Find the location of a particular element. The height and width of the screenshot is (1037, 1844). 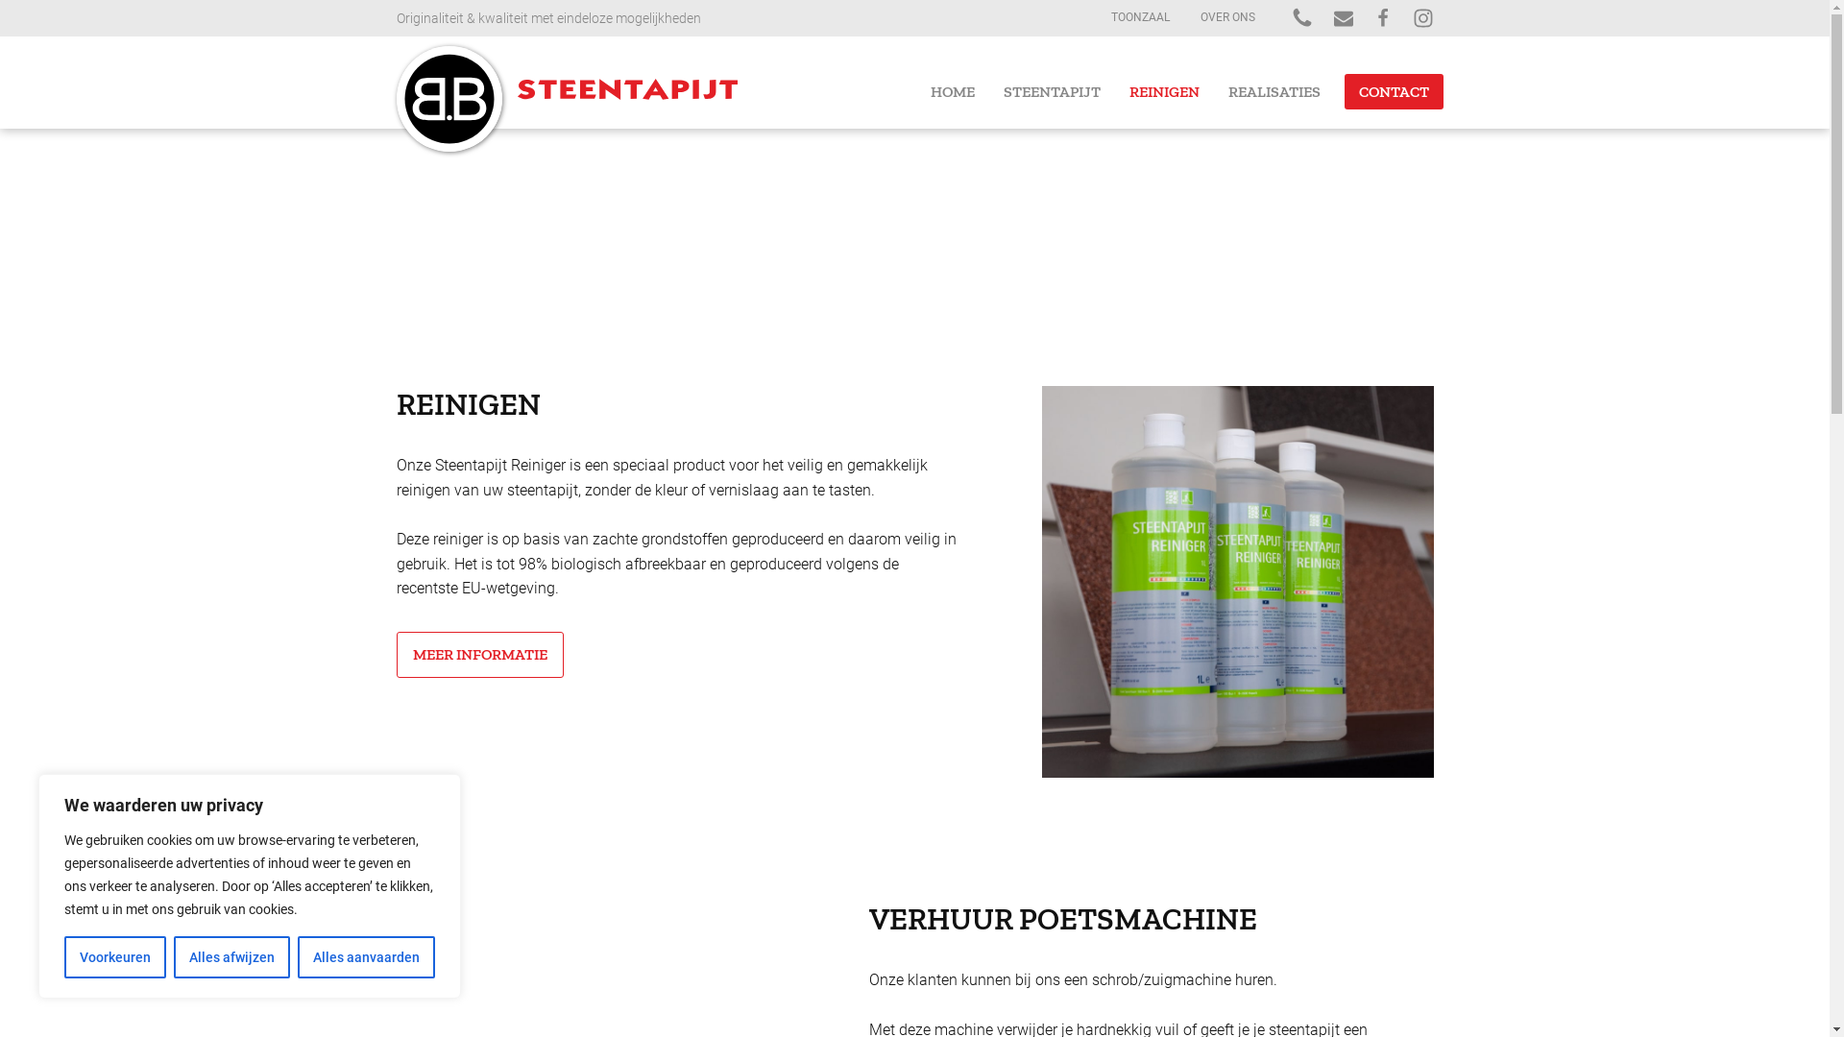

OVER ONS is located at coordinates (1227, 17).